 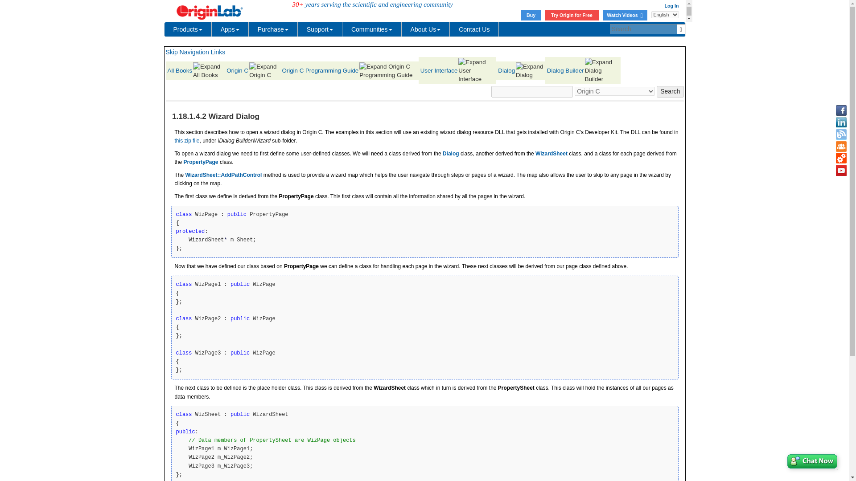 What do you see at coordinates (670, 92) in the screenshot?
I see `Search` at bounding box center [670, 92].